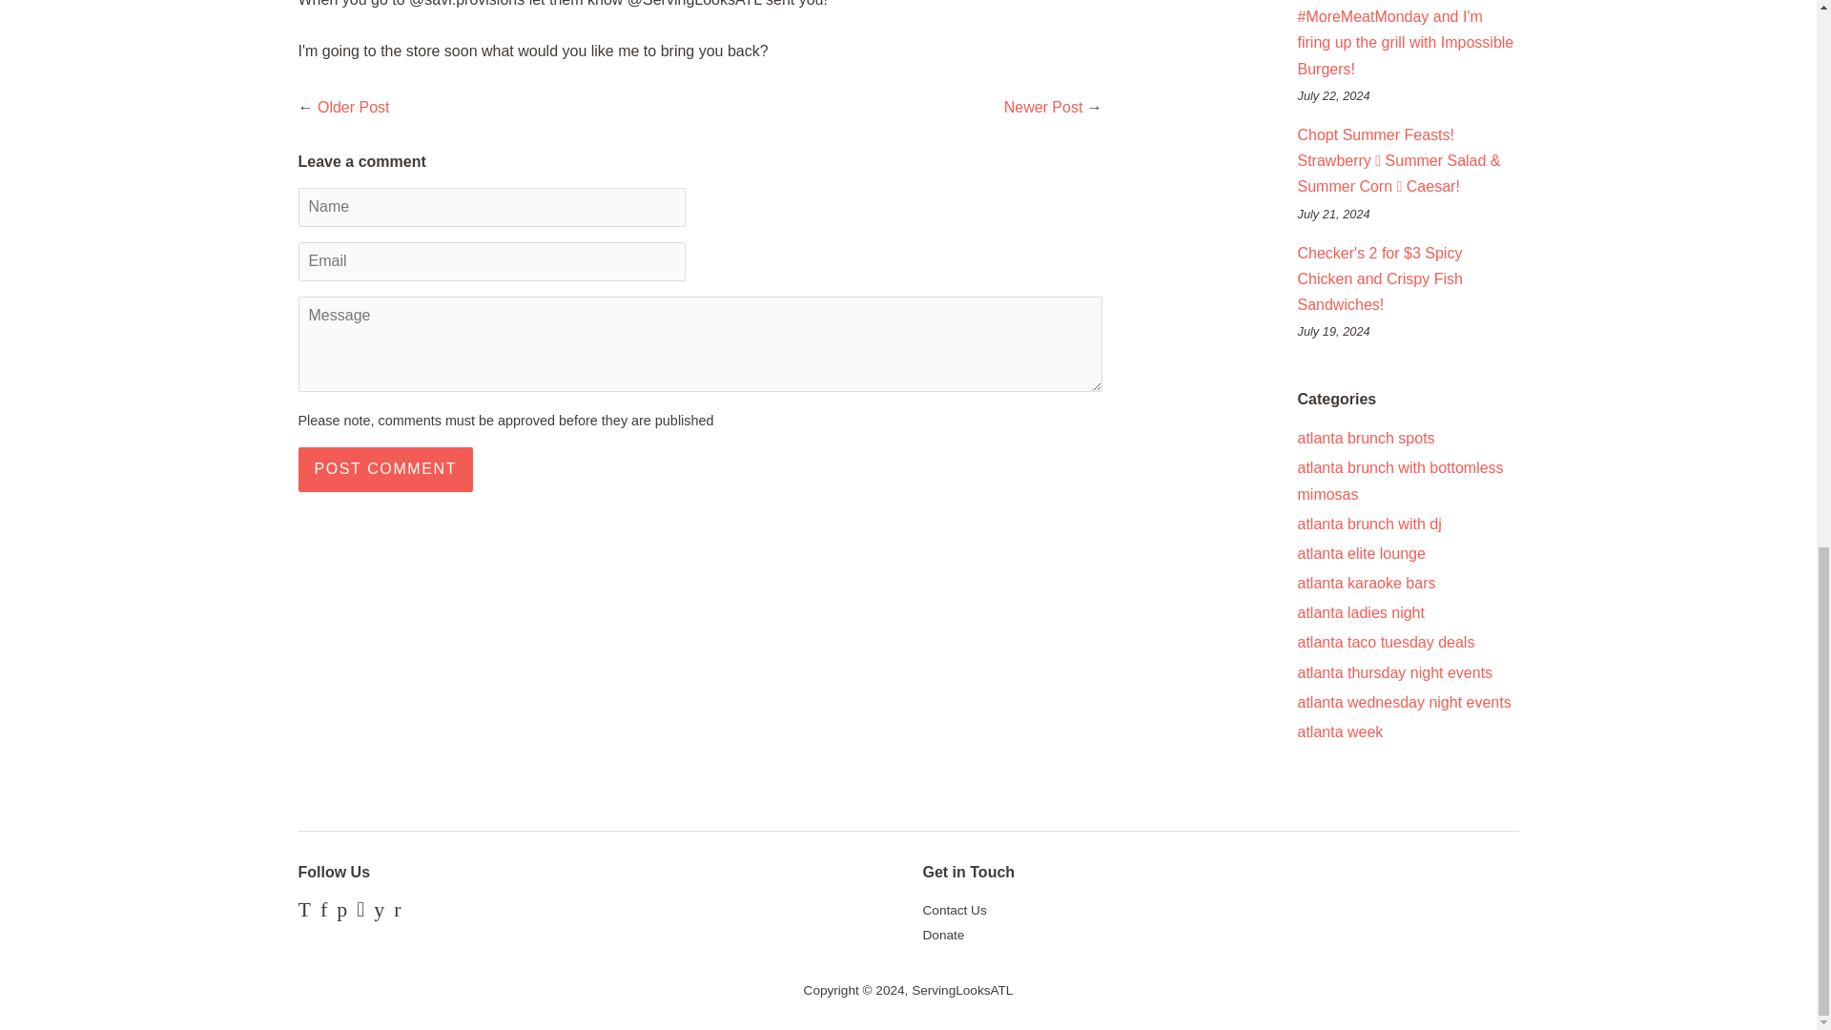 Image resolution: width=1831 pixels, height=1030 pixels. What do you see at coordinates (353, 107) in the screenshot?
I see `Older Post` at bounding box center [353, 107].